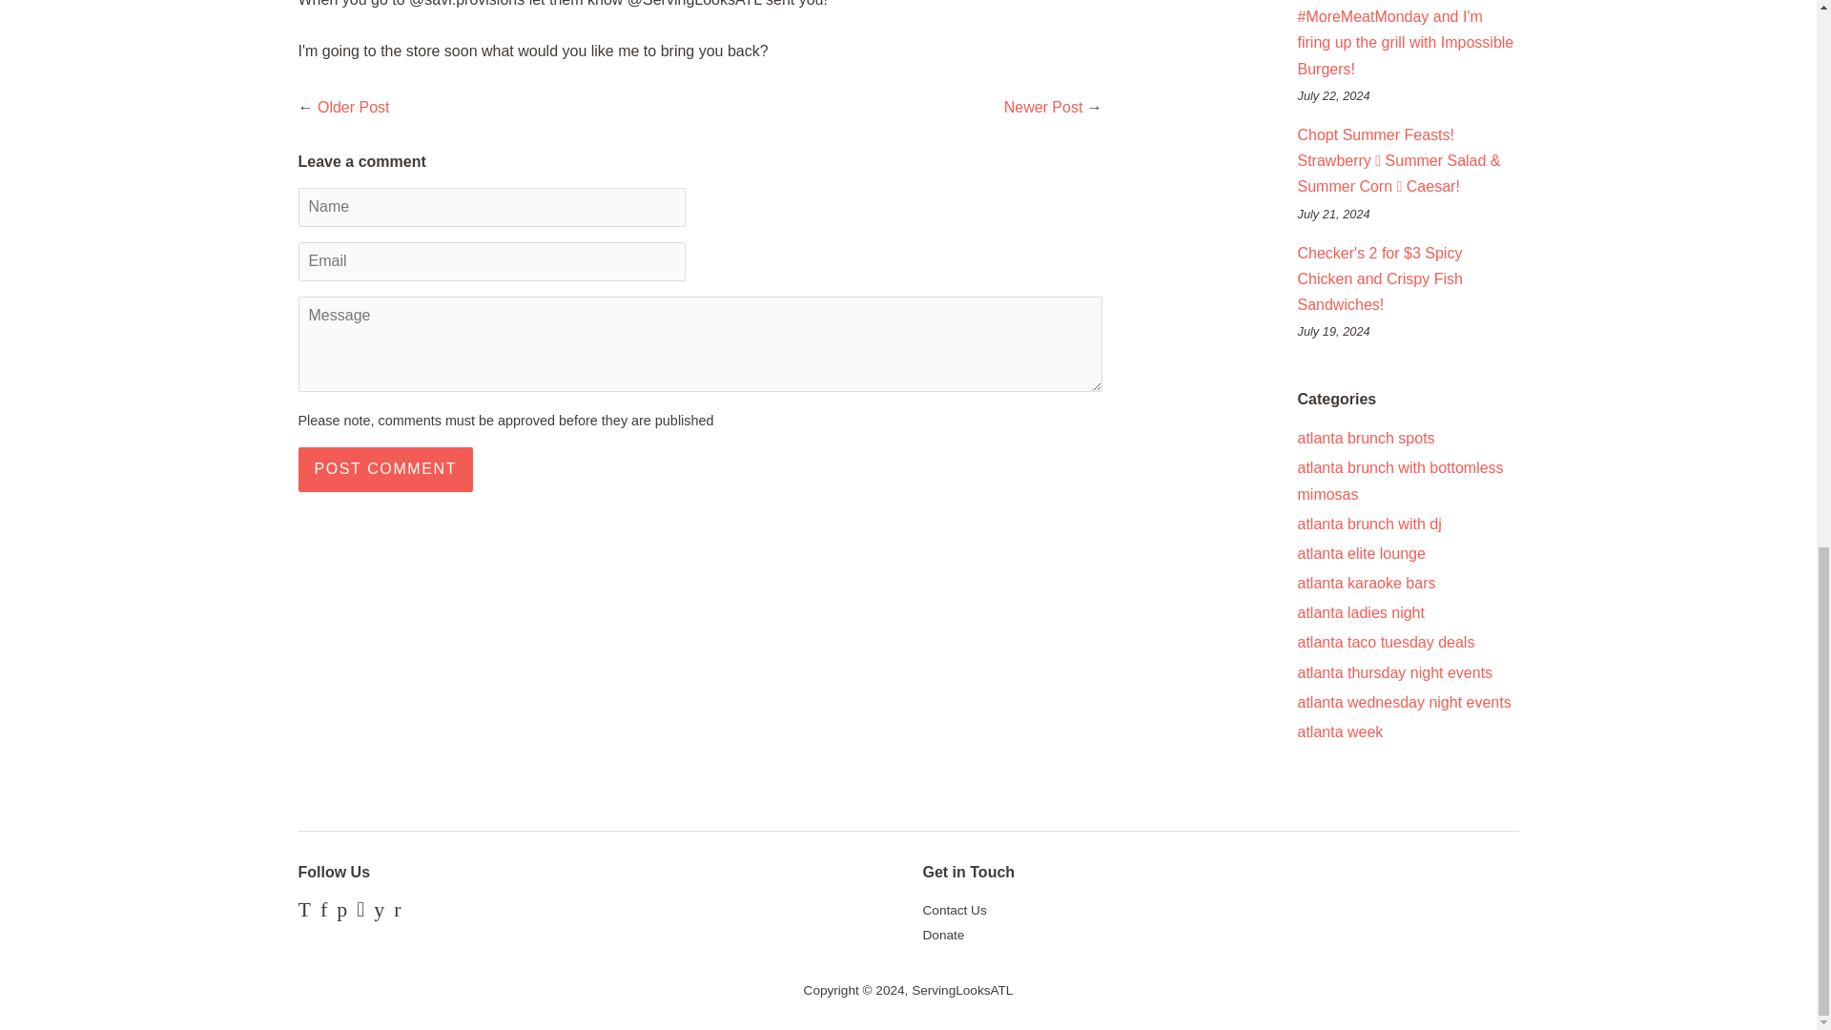 Image resolution: width=1831 pixels, height=1030 pixels. What do you see at coordinates (353, 107) in the screenshot?
I see `Older Post` at bounding box center [353, 107].